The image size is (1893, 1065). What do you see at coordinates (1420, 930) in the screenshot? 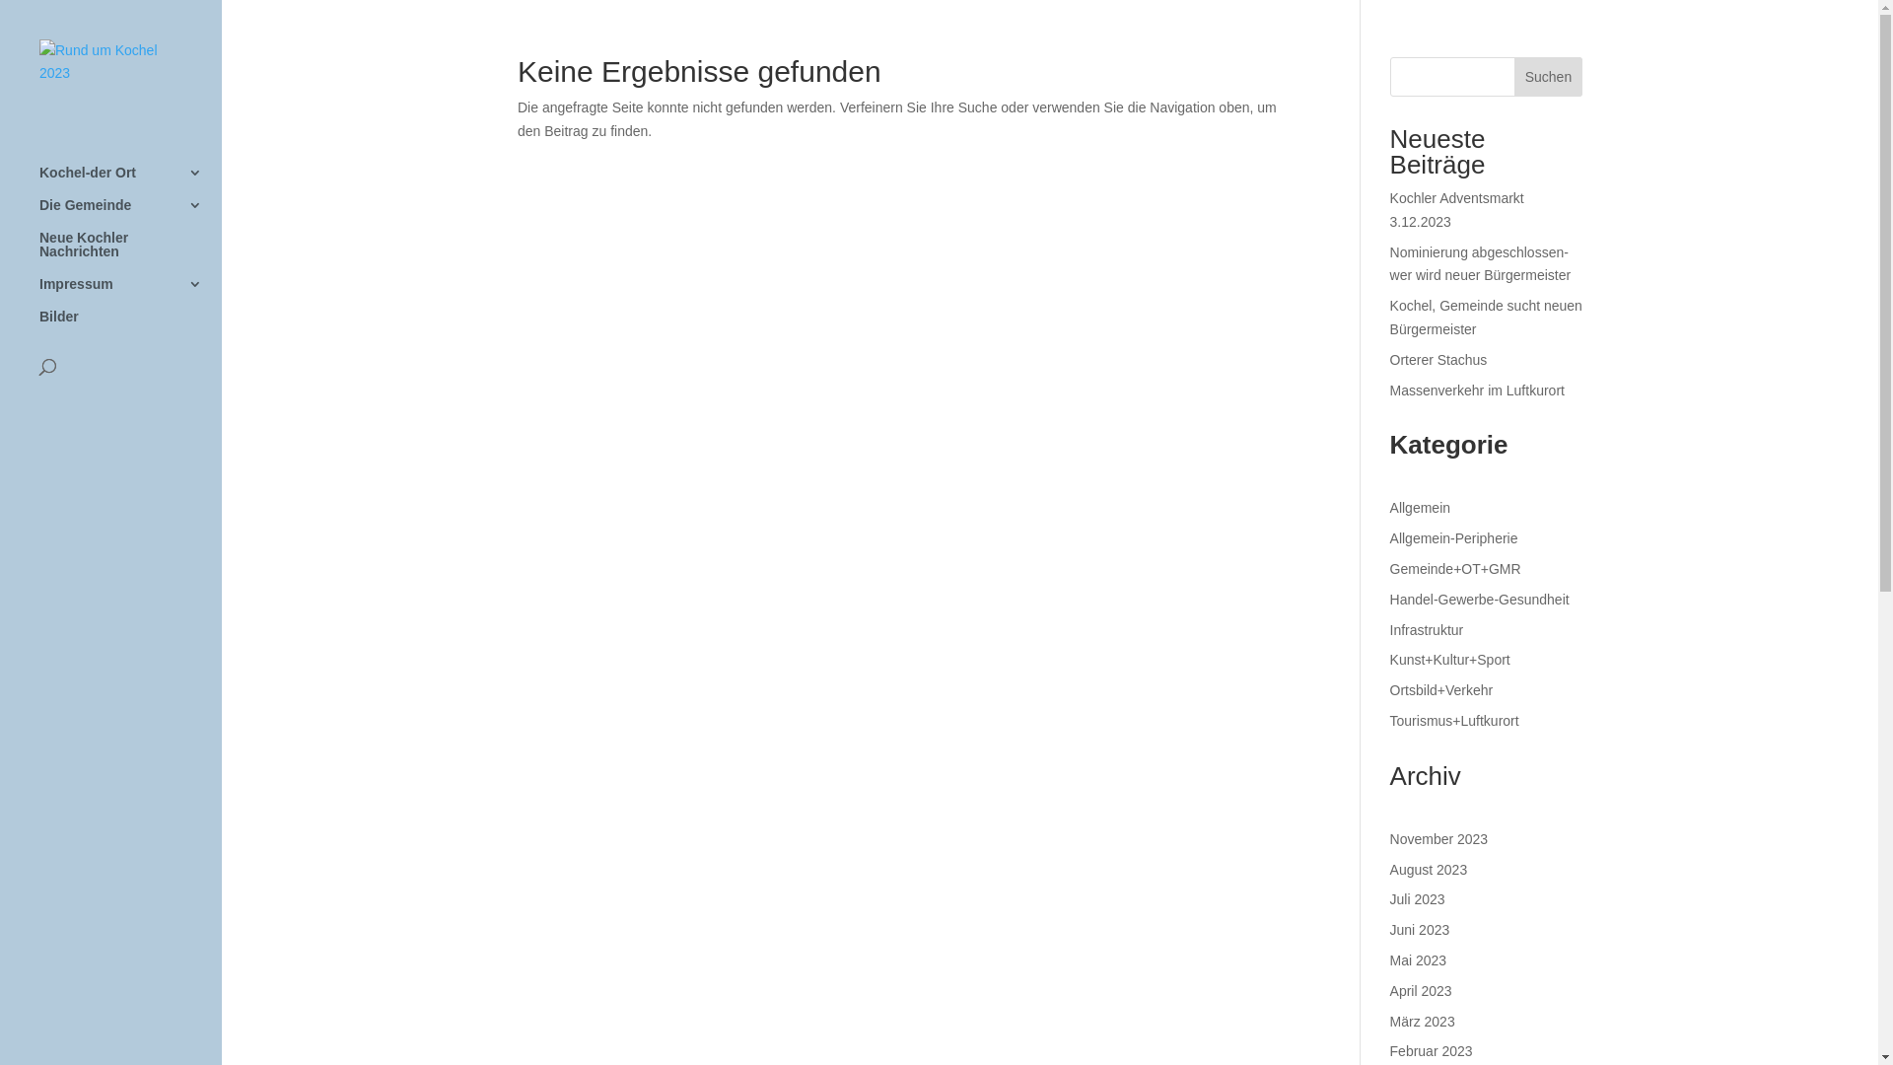
I see `Juni 2023` at bounding box center [1420, 930].